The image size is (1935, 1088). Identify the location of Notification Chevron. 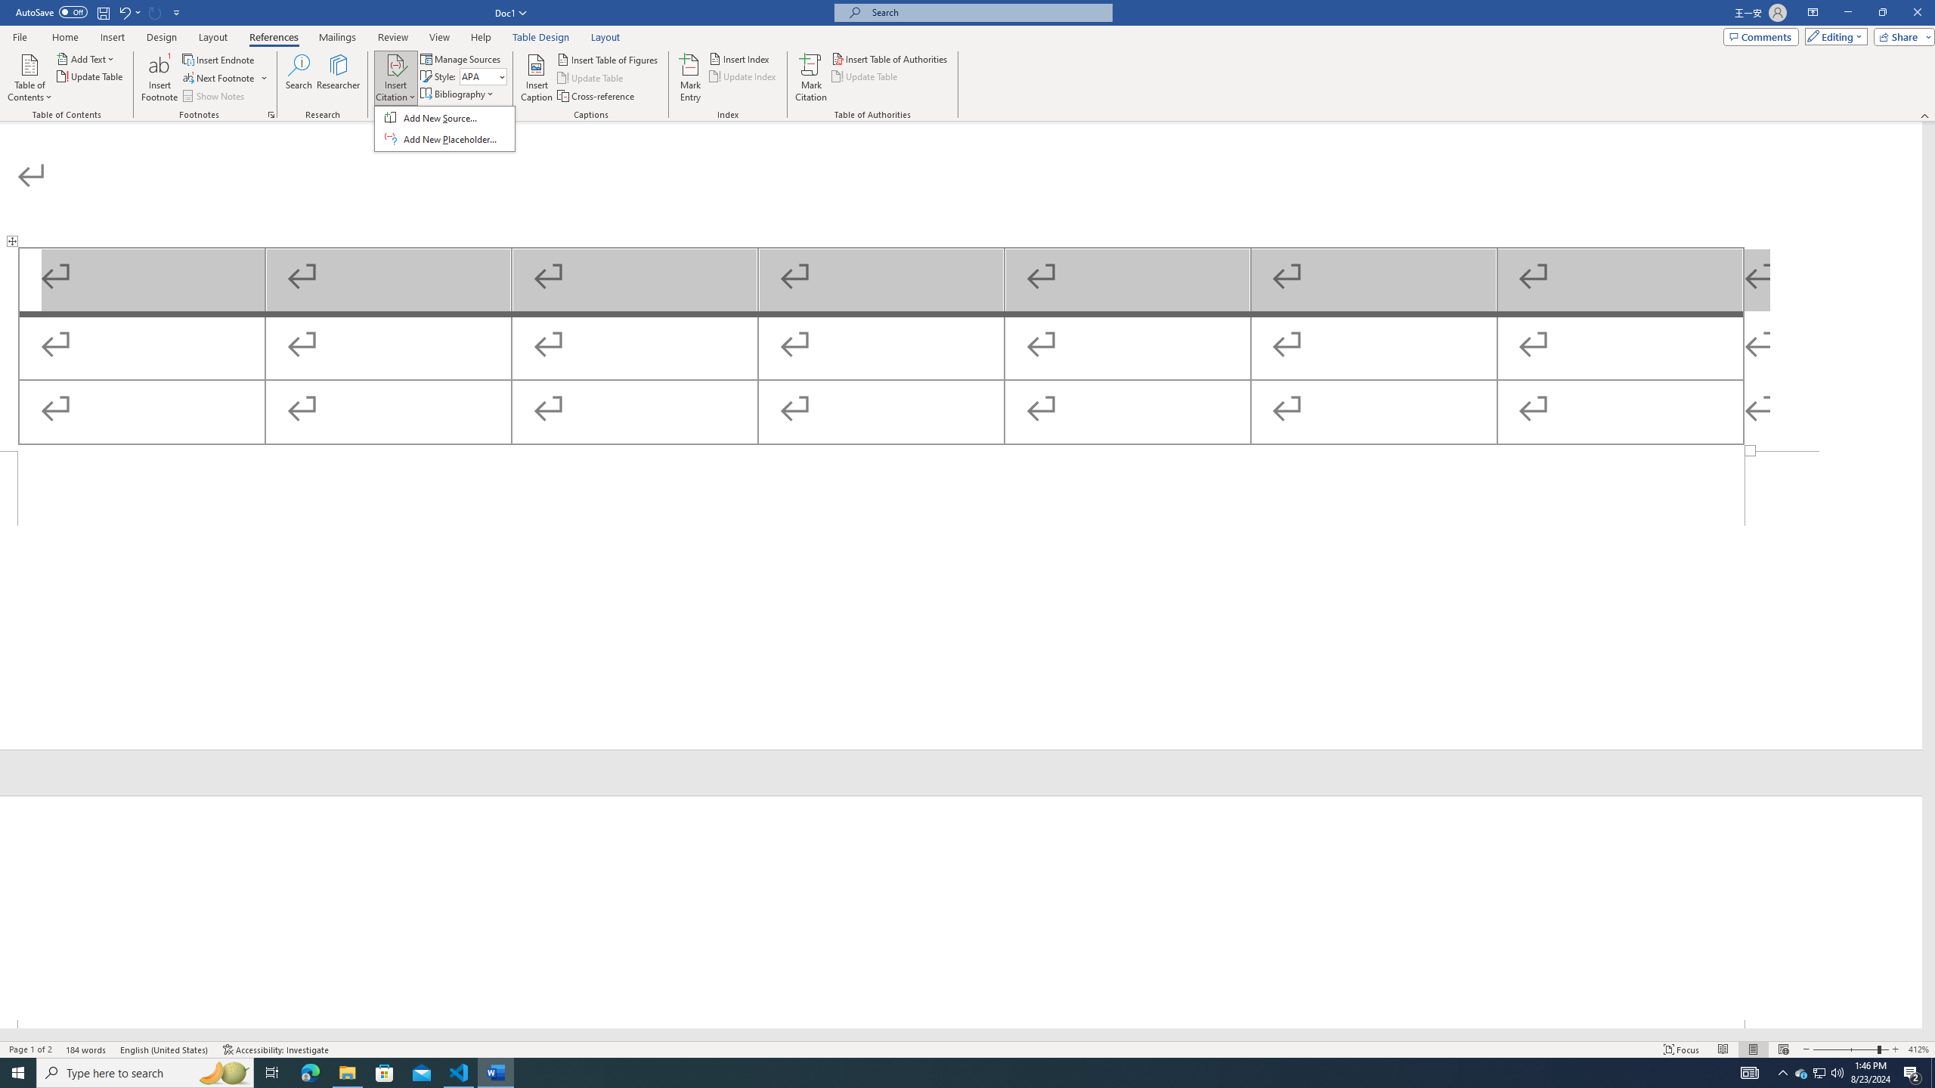
(1782, 1073).